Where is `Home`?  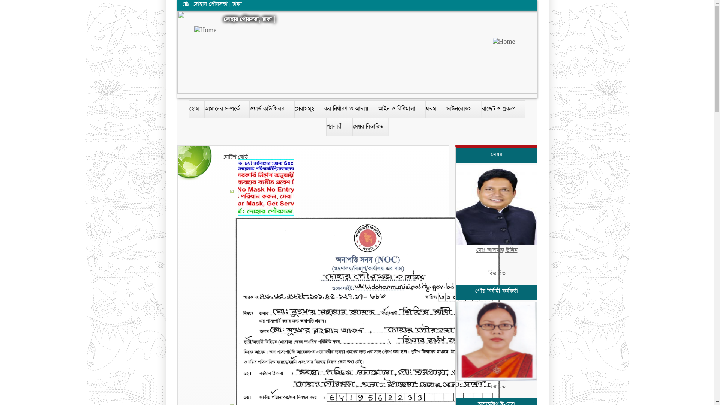
Home is located at coordinates (359, 51).